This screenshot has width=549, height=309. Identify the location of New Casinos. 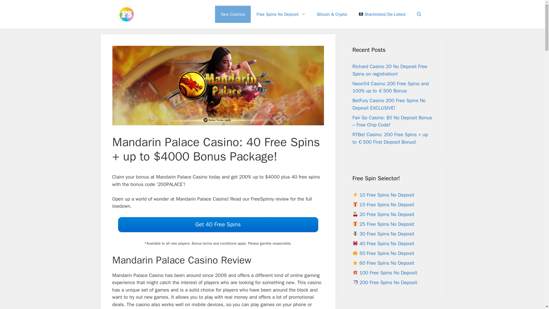
(233, 14).